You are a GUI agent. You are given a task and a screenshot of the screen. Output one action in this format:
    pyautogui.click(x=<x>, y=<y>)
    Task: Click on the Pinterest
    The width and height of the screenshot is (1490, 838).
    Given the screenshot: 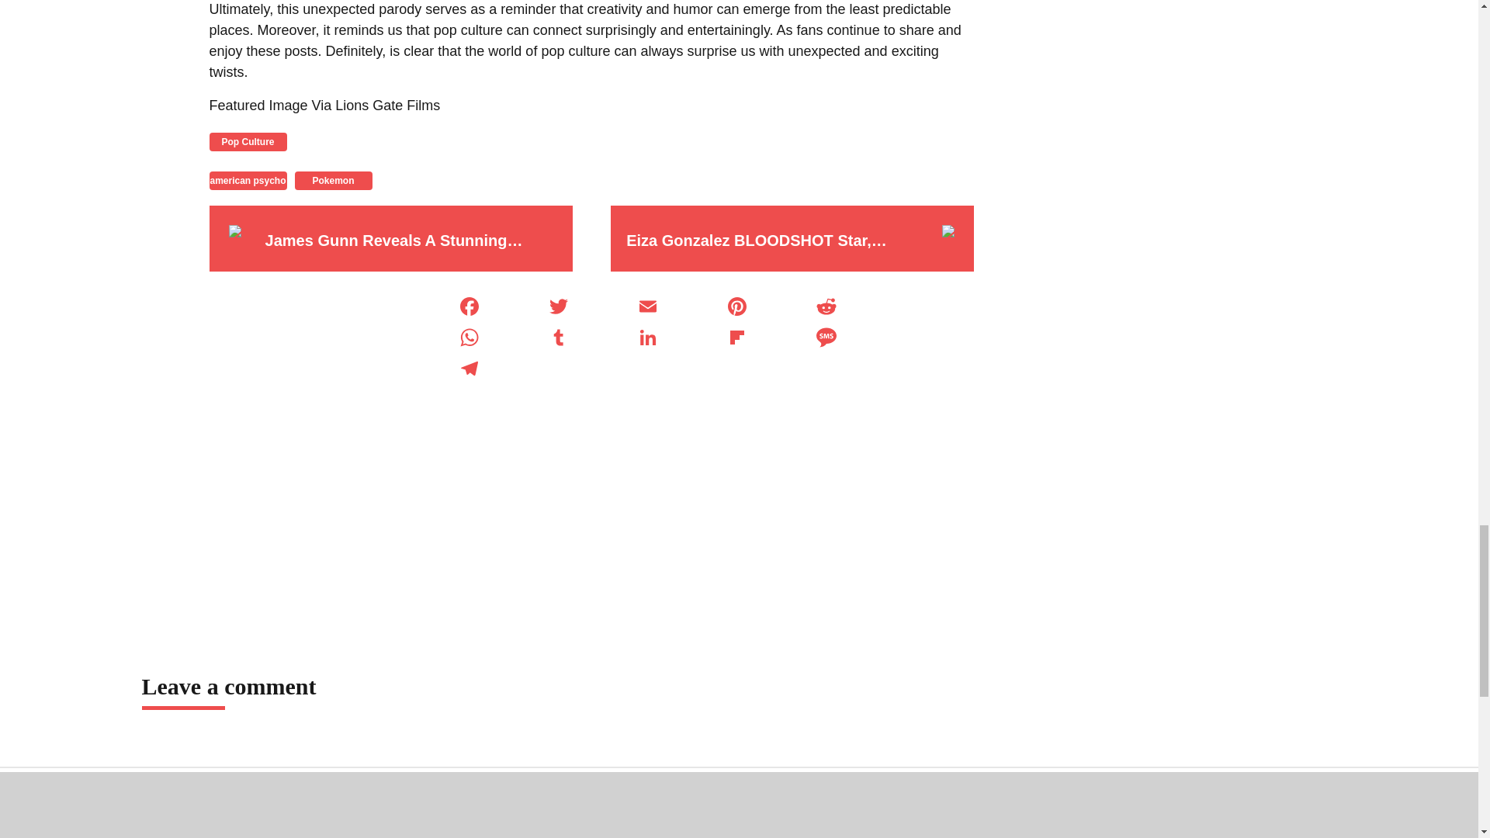 What is the action you would take?
    pyautogui.click(x=760, y=310)
    